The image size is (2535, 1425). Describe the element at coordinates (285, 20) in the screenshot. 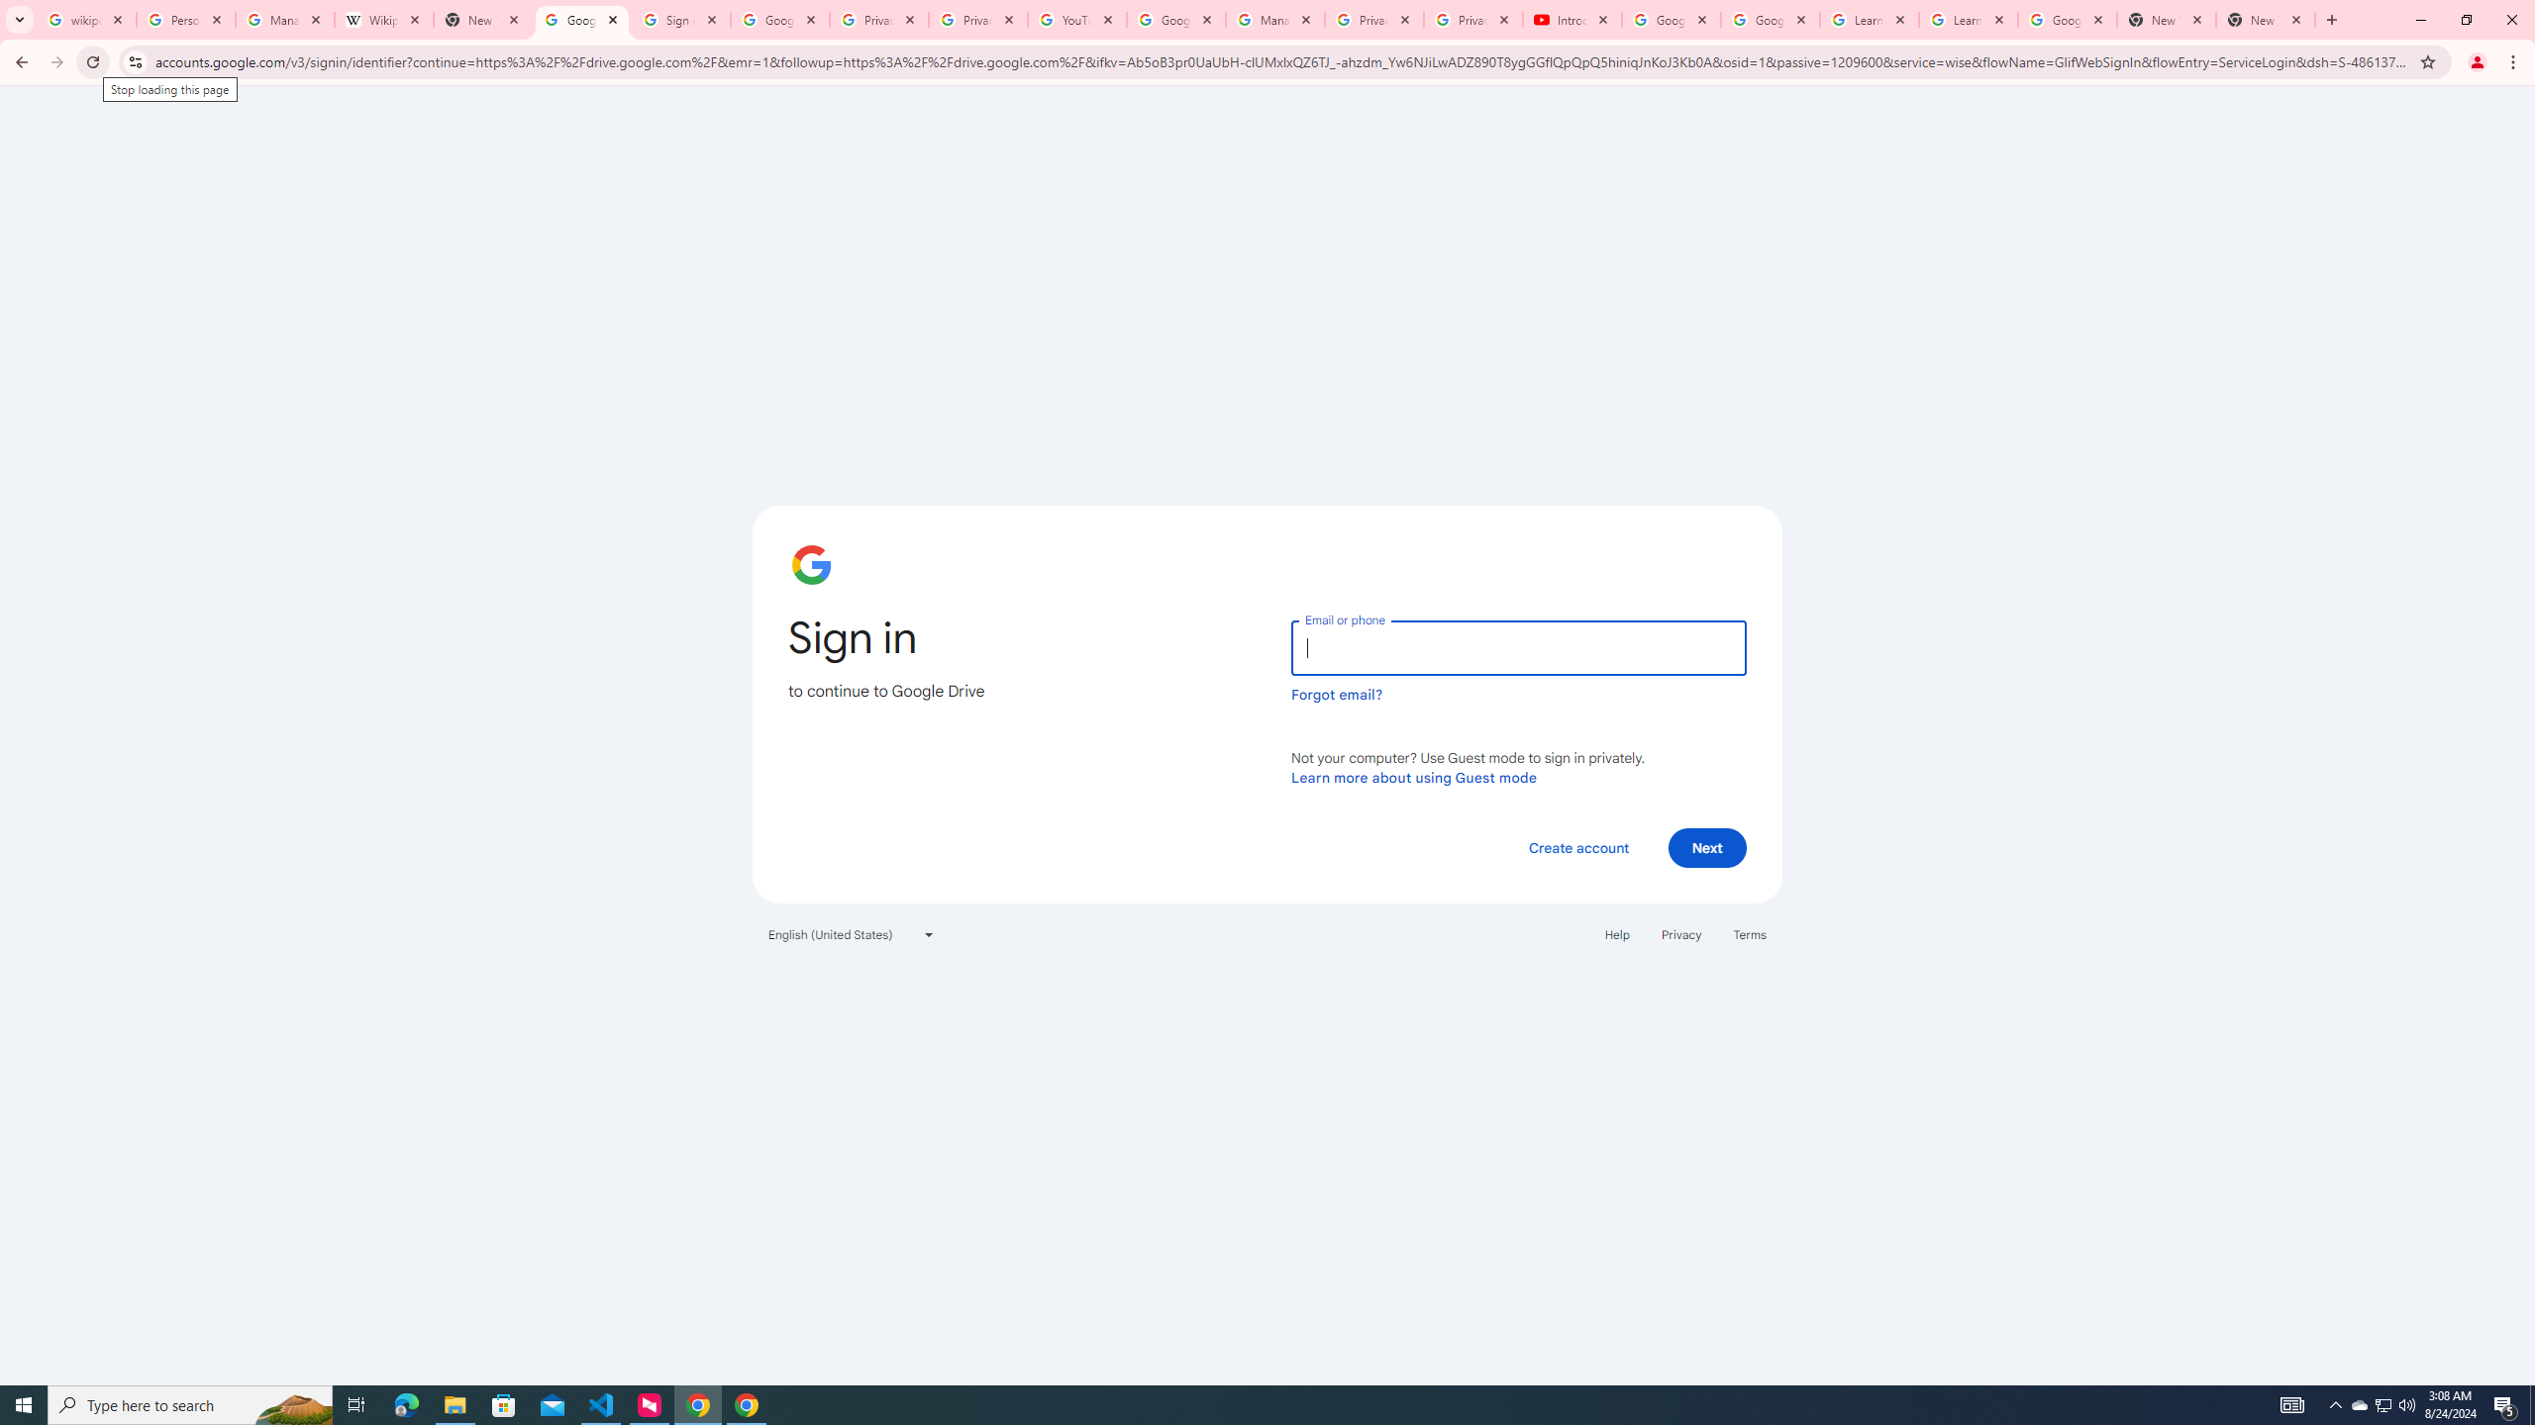

I see `Manage your Location History - Google Search Help` at that location.